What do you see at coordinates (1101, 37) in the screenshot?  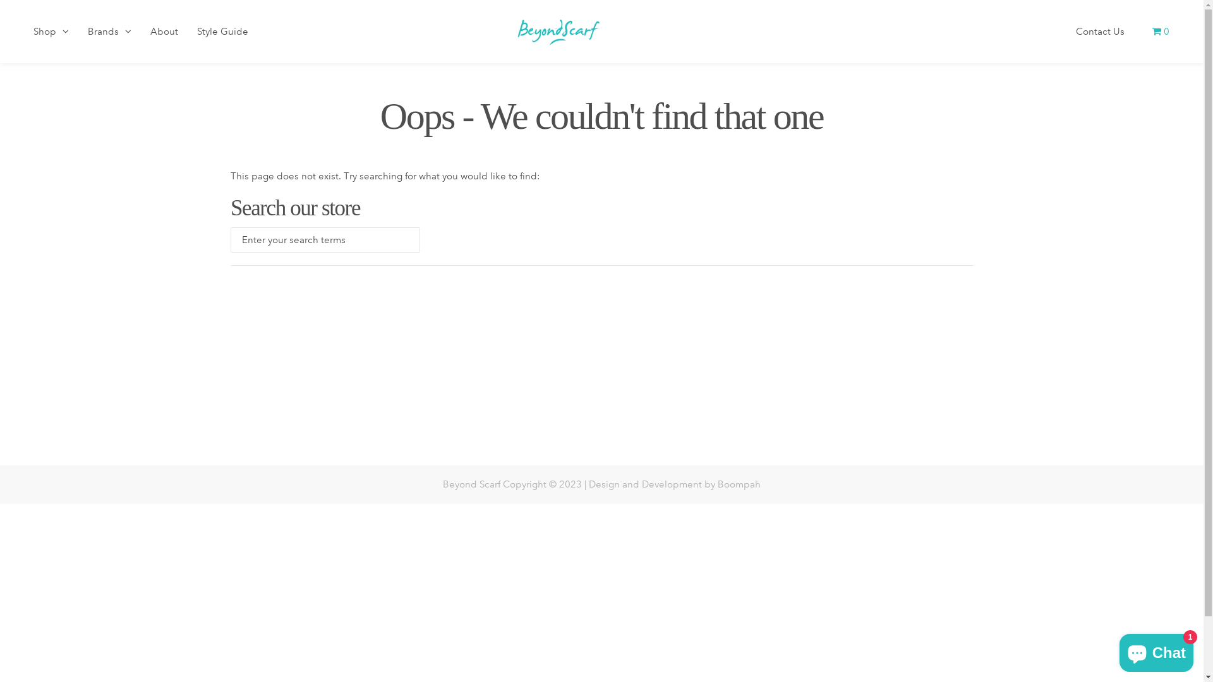 I see `Contact Us` at bounding box center [1101, 37].